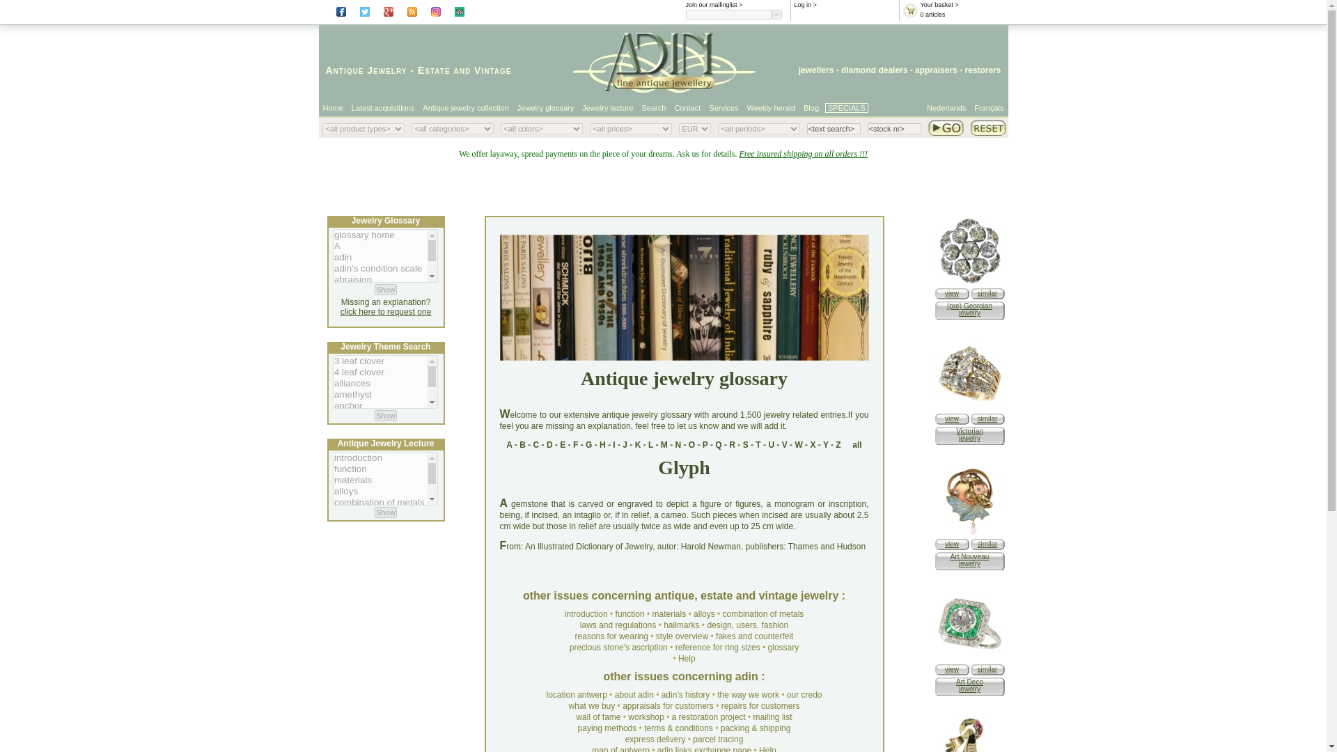 This screenshot has width=1337, height=752. Describe the element at coordinates (951, 545) in the screenshot. I see `More info on this Art Nouveau jewel` at that location.